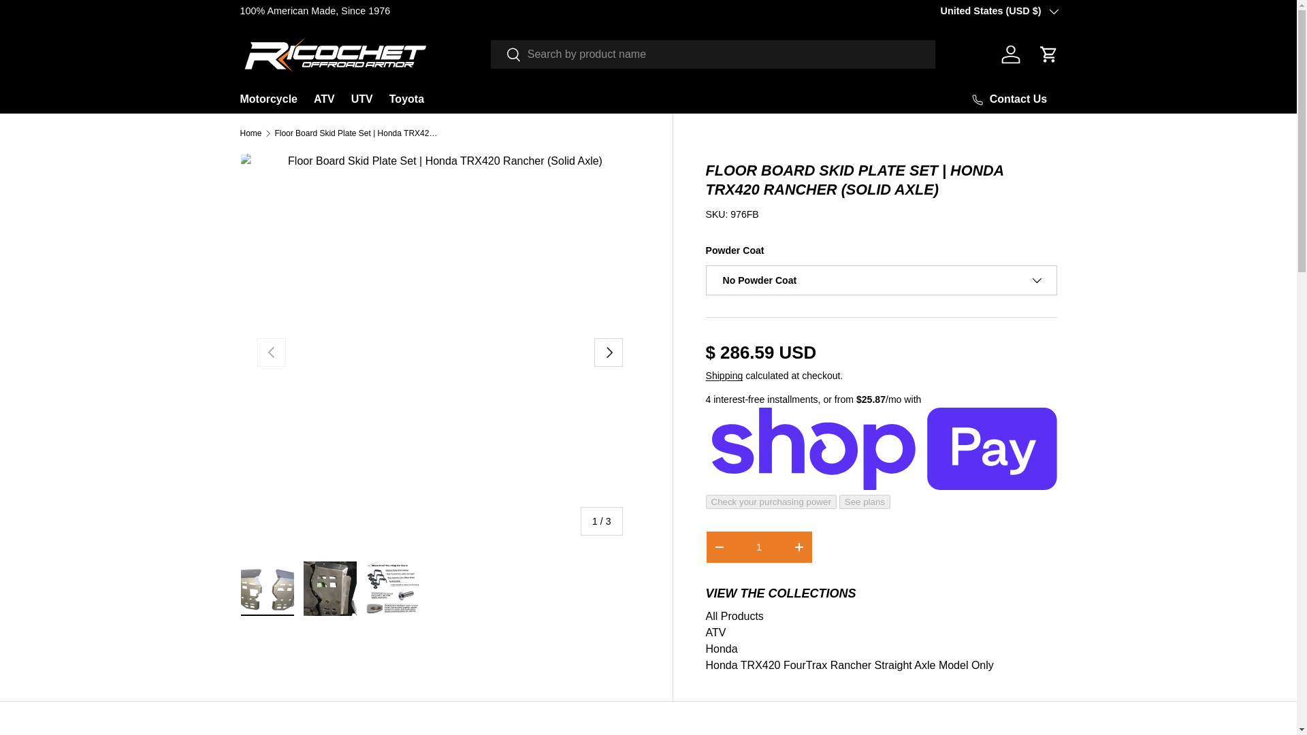  What do you see at coordinates (881, 280) in the screenshot?
I see `No Powder Coat` at bounding box center [881, 280].